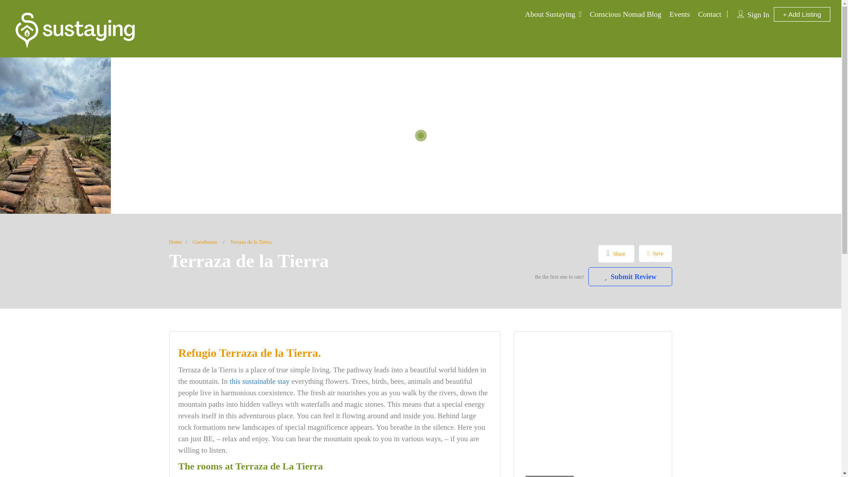 This screenshot has height=477, width=848. Describe the element at coordinates (655, 254) in the screenshot. I see `Save` at that location.